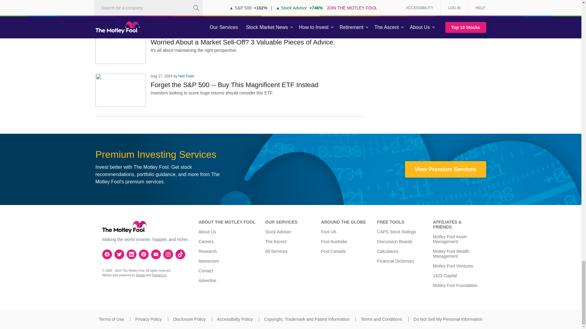  Describe the element at coordinates (234, 319) in the screenshot. I see `Accessibility Policy` at that location.